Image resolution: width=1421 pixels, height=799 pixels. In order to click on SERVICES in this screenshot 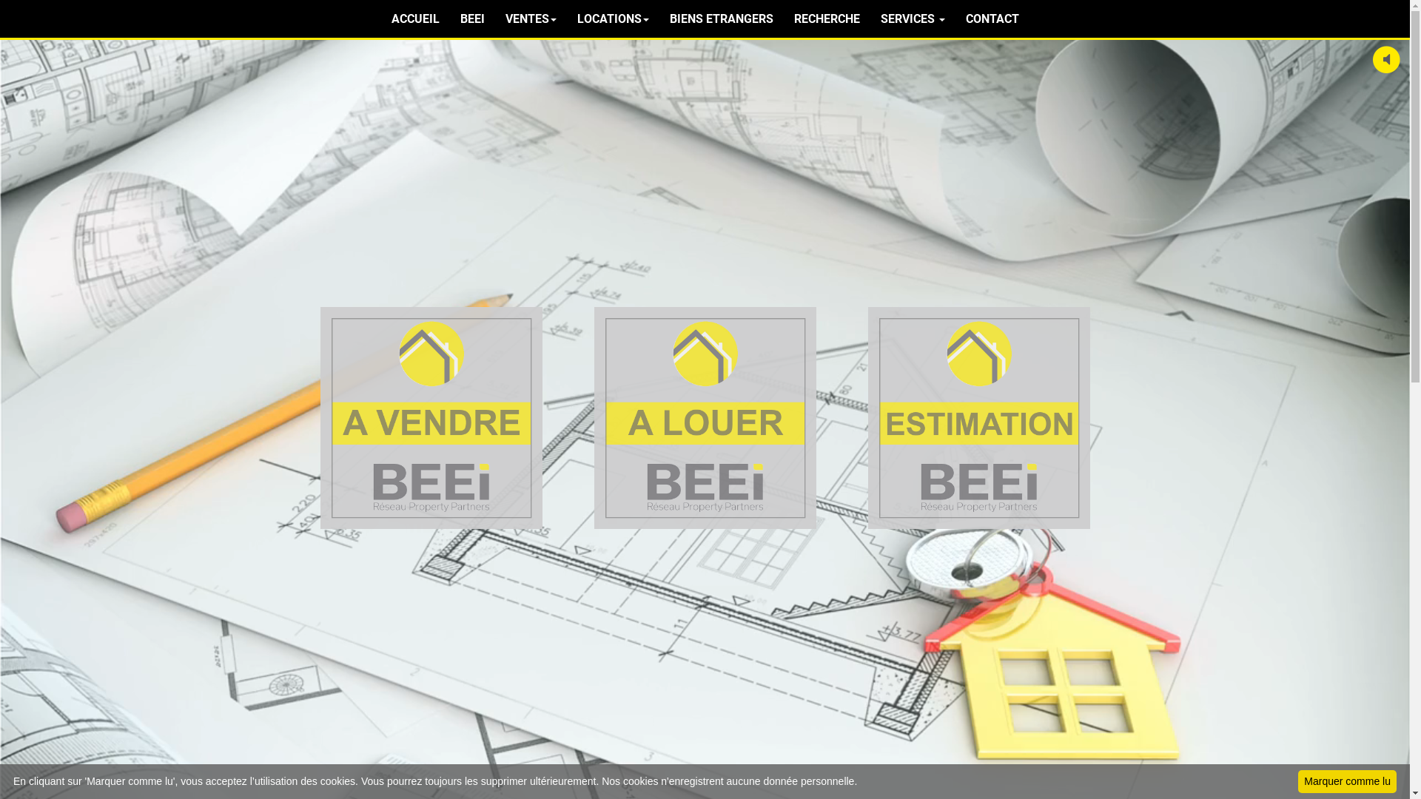, I will do `click(913, 19)`.